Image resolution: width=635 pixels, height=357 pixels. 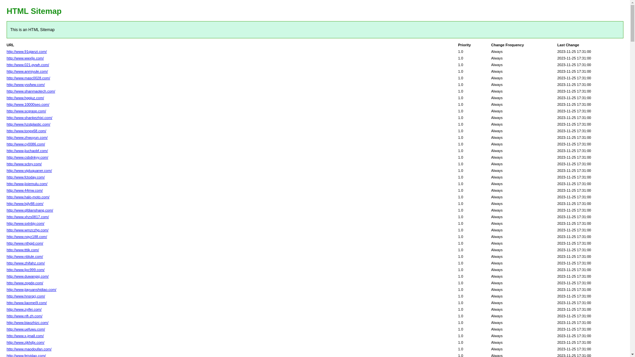 I want to click on http://www.scgrasp.com/, so click(x=26, y=111).